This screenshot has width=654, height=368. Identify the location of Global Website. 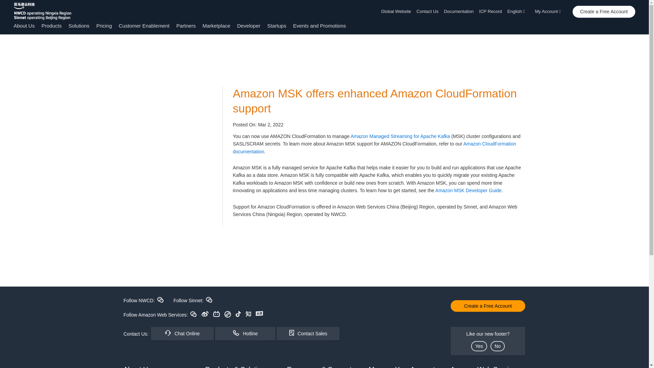
(398, 12).